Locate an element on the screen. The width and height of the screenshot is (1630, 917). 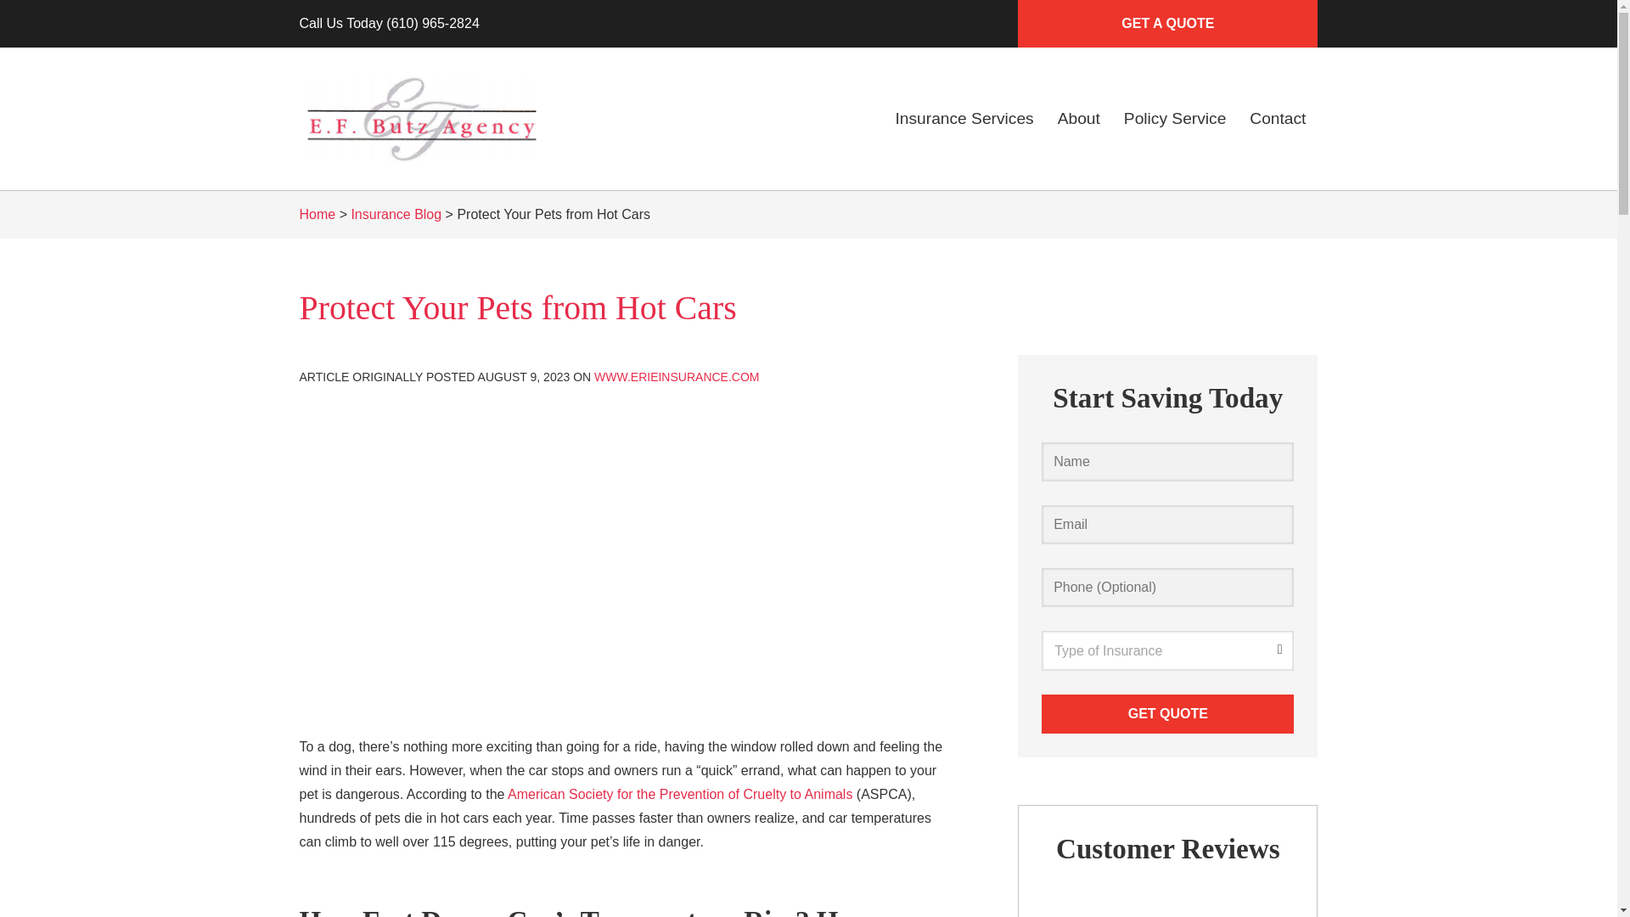
Get Quote is located at coordinates (1167, 713).